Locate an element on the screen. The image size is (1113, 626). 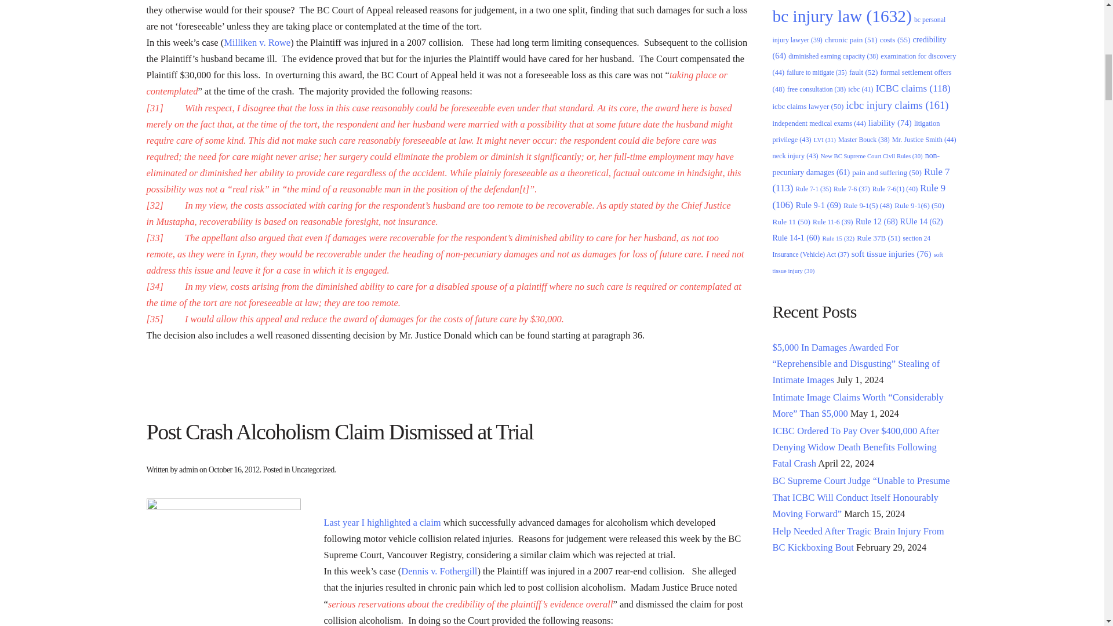
Uncategorized is located at coordinates (313, 469).